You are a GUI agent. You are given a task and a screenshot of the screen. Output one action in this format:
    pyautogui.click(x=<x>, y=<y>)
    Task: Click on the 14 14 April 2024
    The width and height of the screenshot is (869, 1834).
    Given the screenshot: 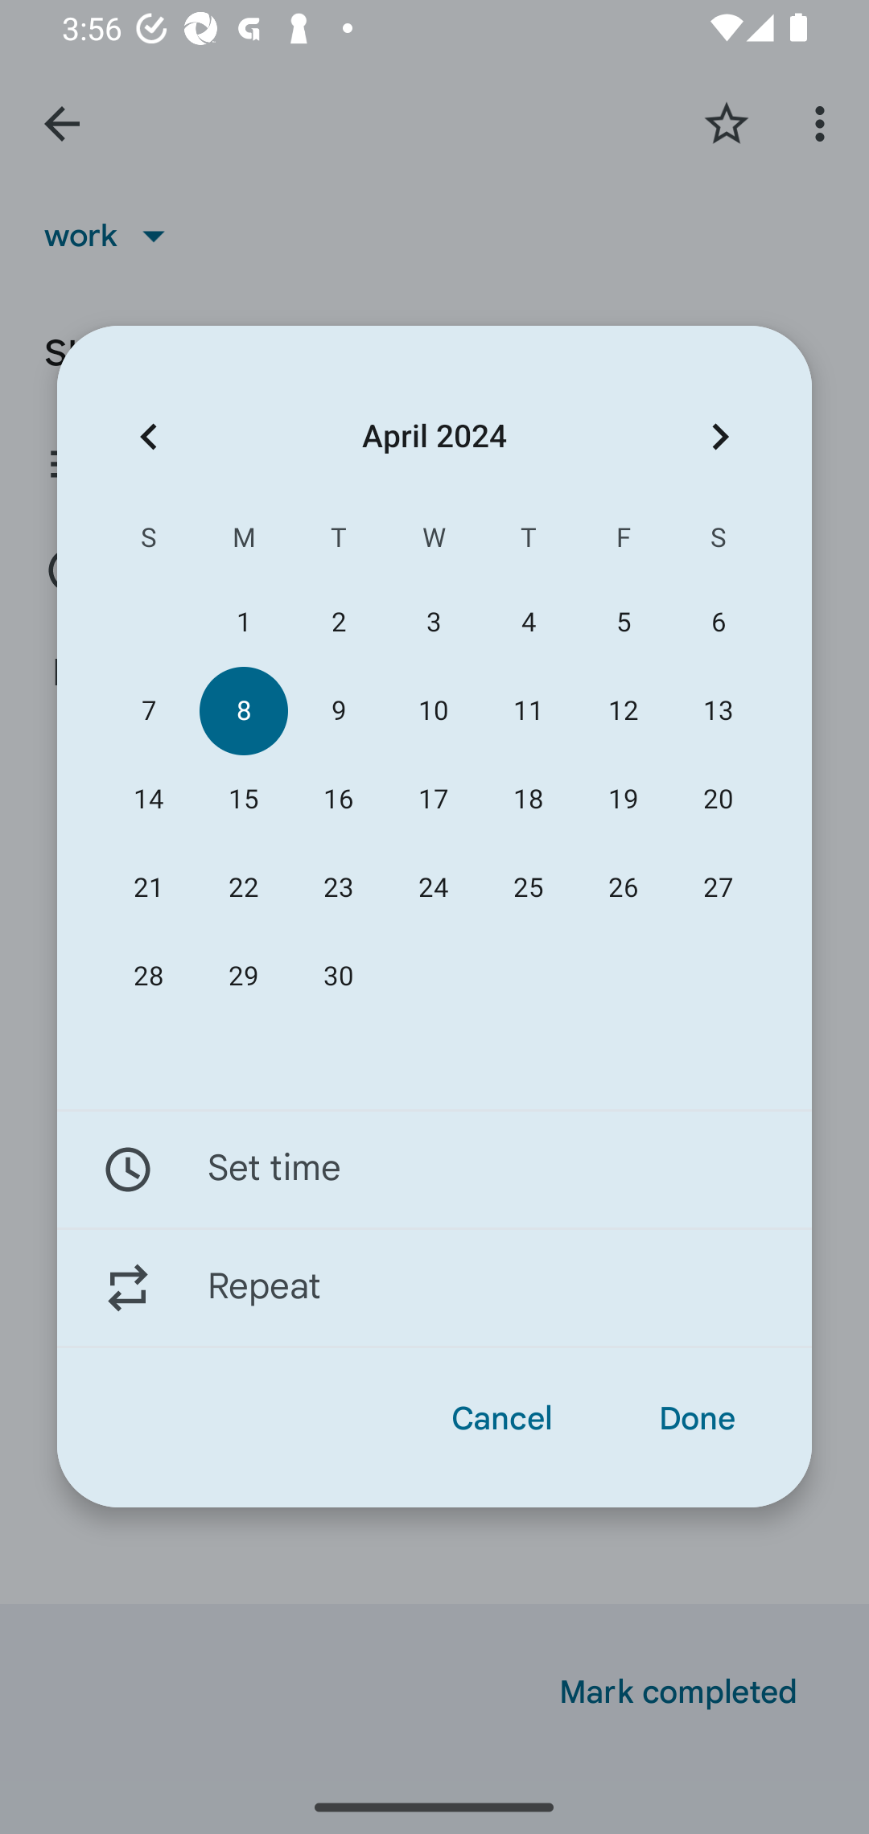 What is the action you would take?
    pyautogui.click(x=149, y=800)
    